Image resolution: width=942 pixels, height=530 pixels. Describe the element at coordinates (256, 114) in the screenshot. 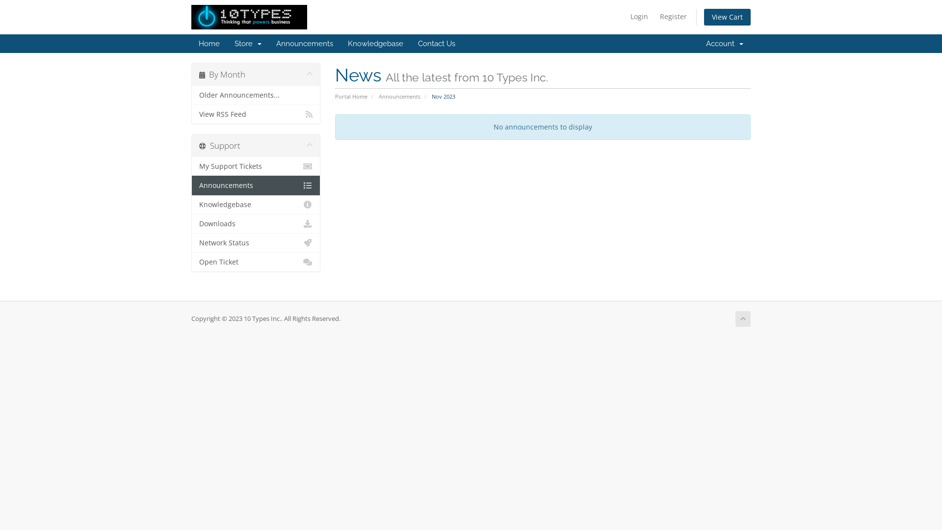

I see `View RSS Feed` at that location.